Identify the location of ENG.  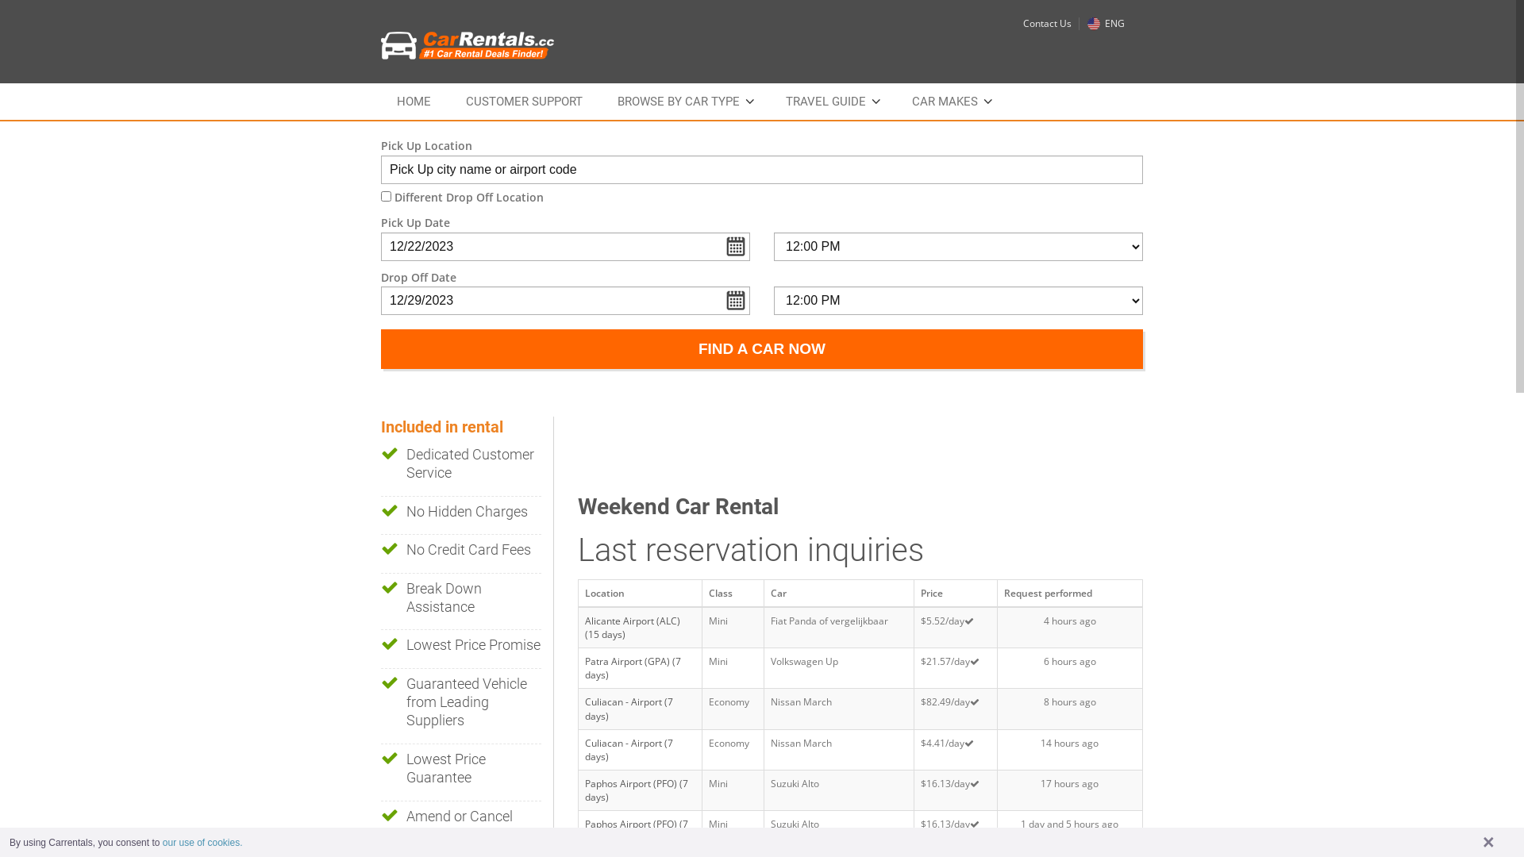
(1106, 24).